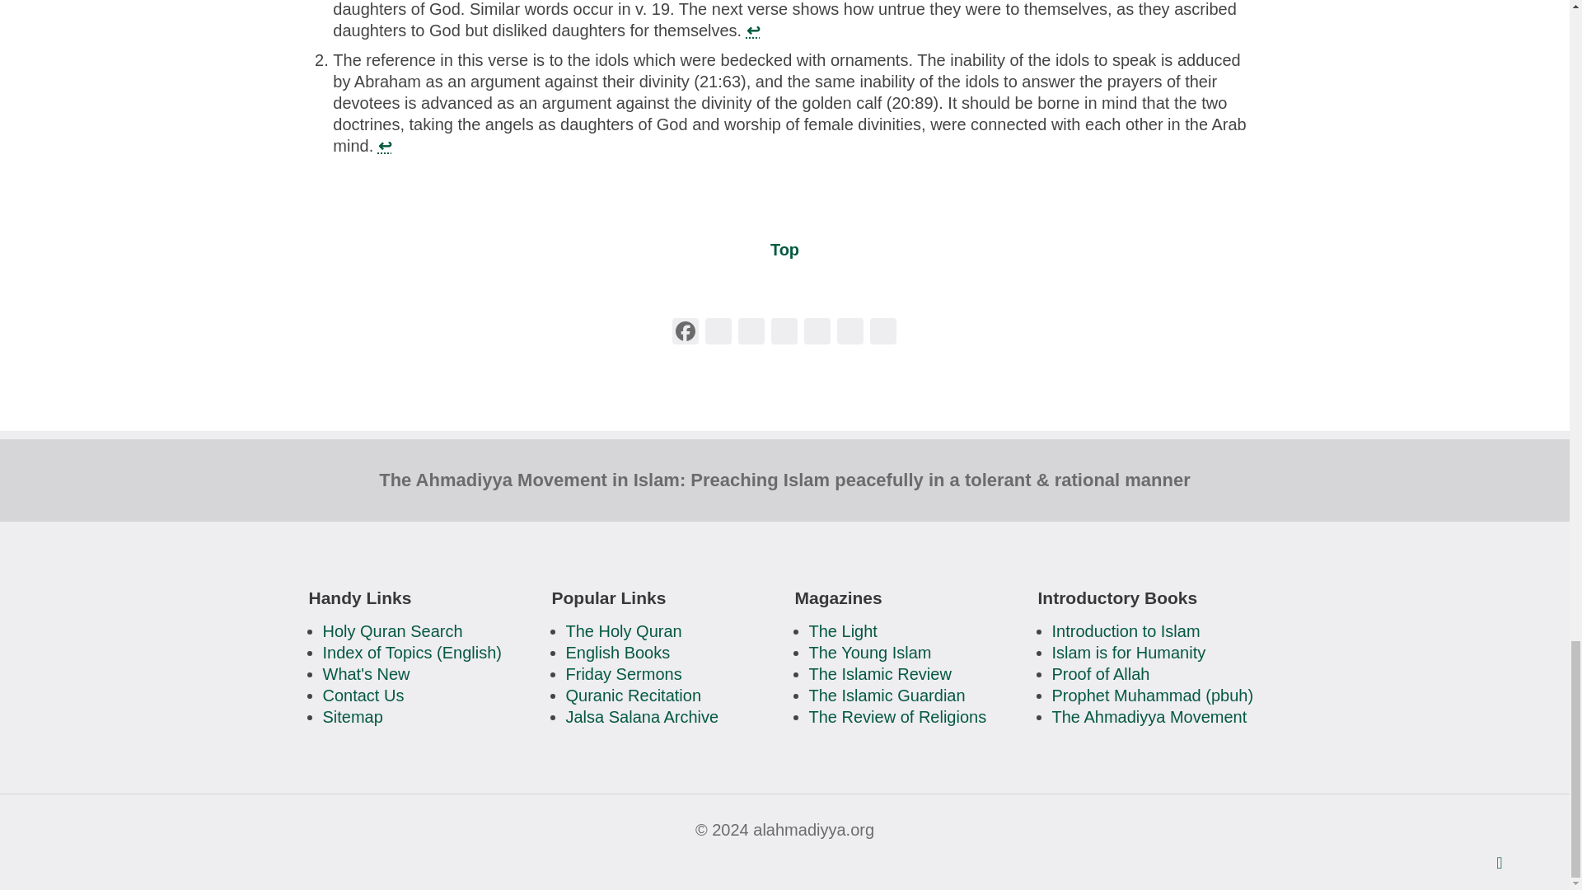  Describe the element at coordinates (751, 333) in the screenshot. I see `Twitter` at that location.